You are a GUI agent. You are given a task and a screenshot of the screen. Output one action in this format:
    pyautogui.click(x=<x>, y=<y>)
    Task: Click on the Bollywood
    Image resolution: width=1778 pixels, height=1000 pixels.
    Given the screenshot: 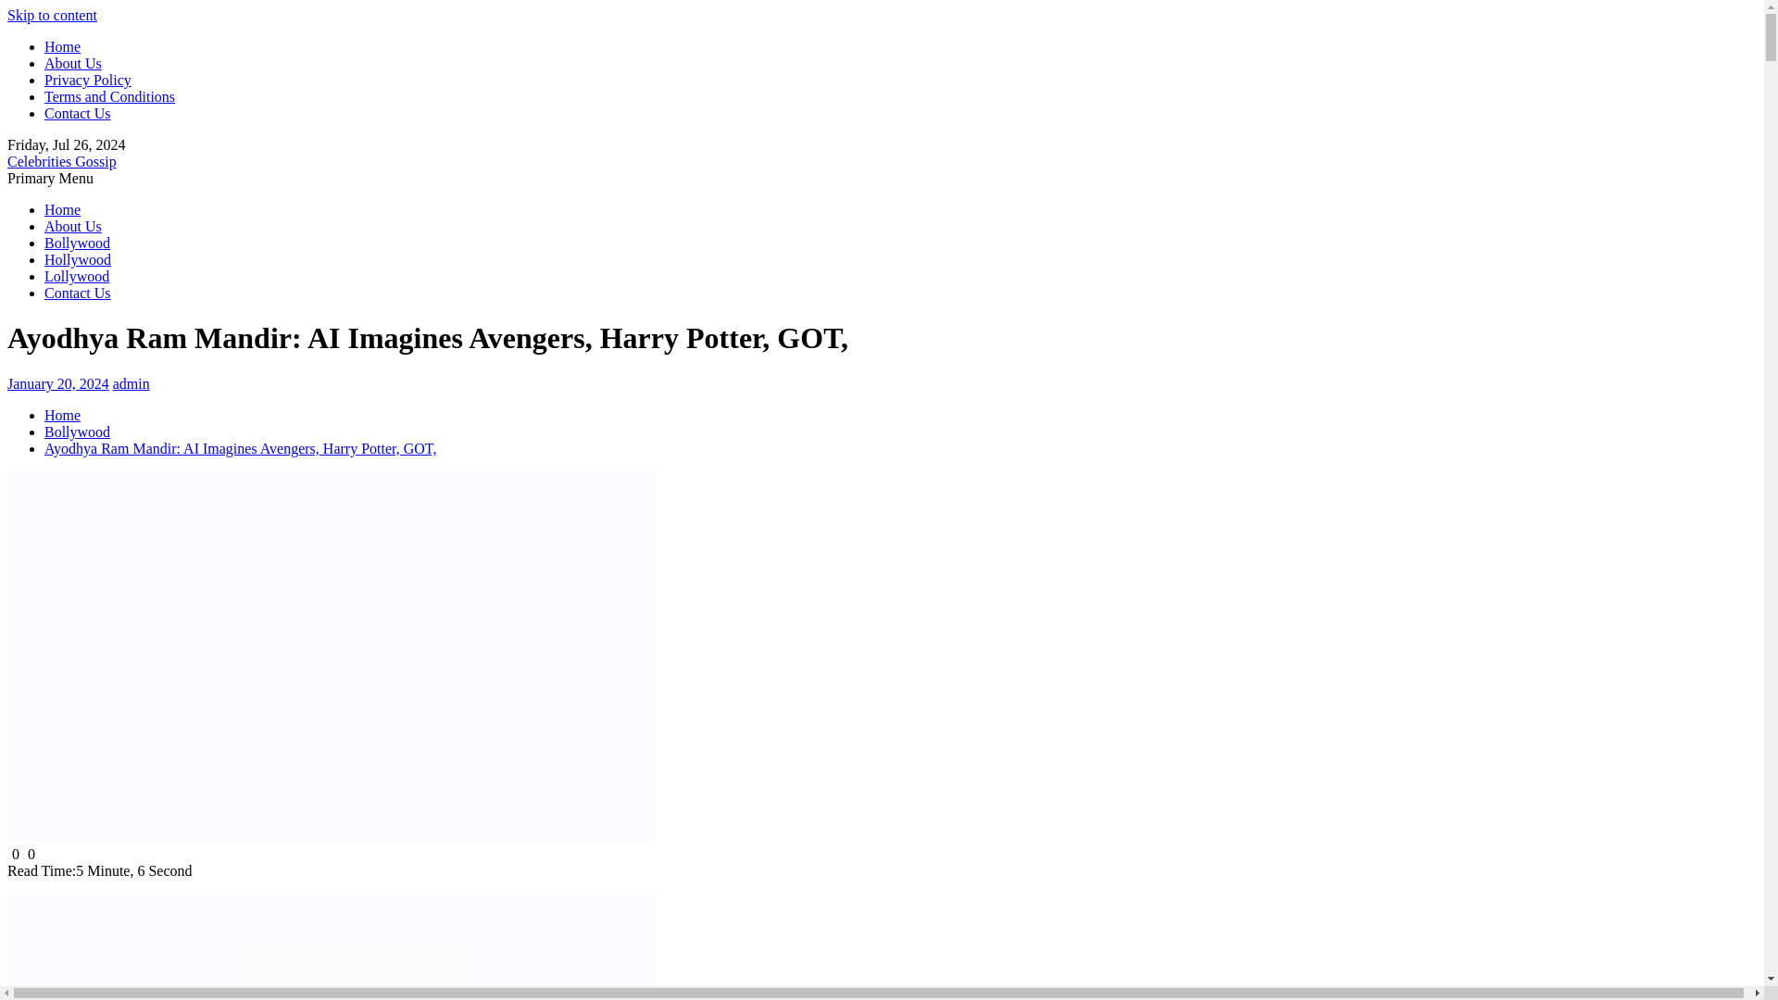 What is the action you would take?
    pyautogui.click(x=78, y=431)
    